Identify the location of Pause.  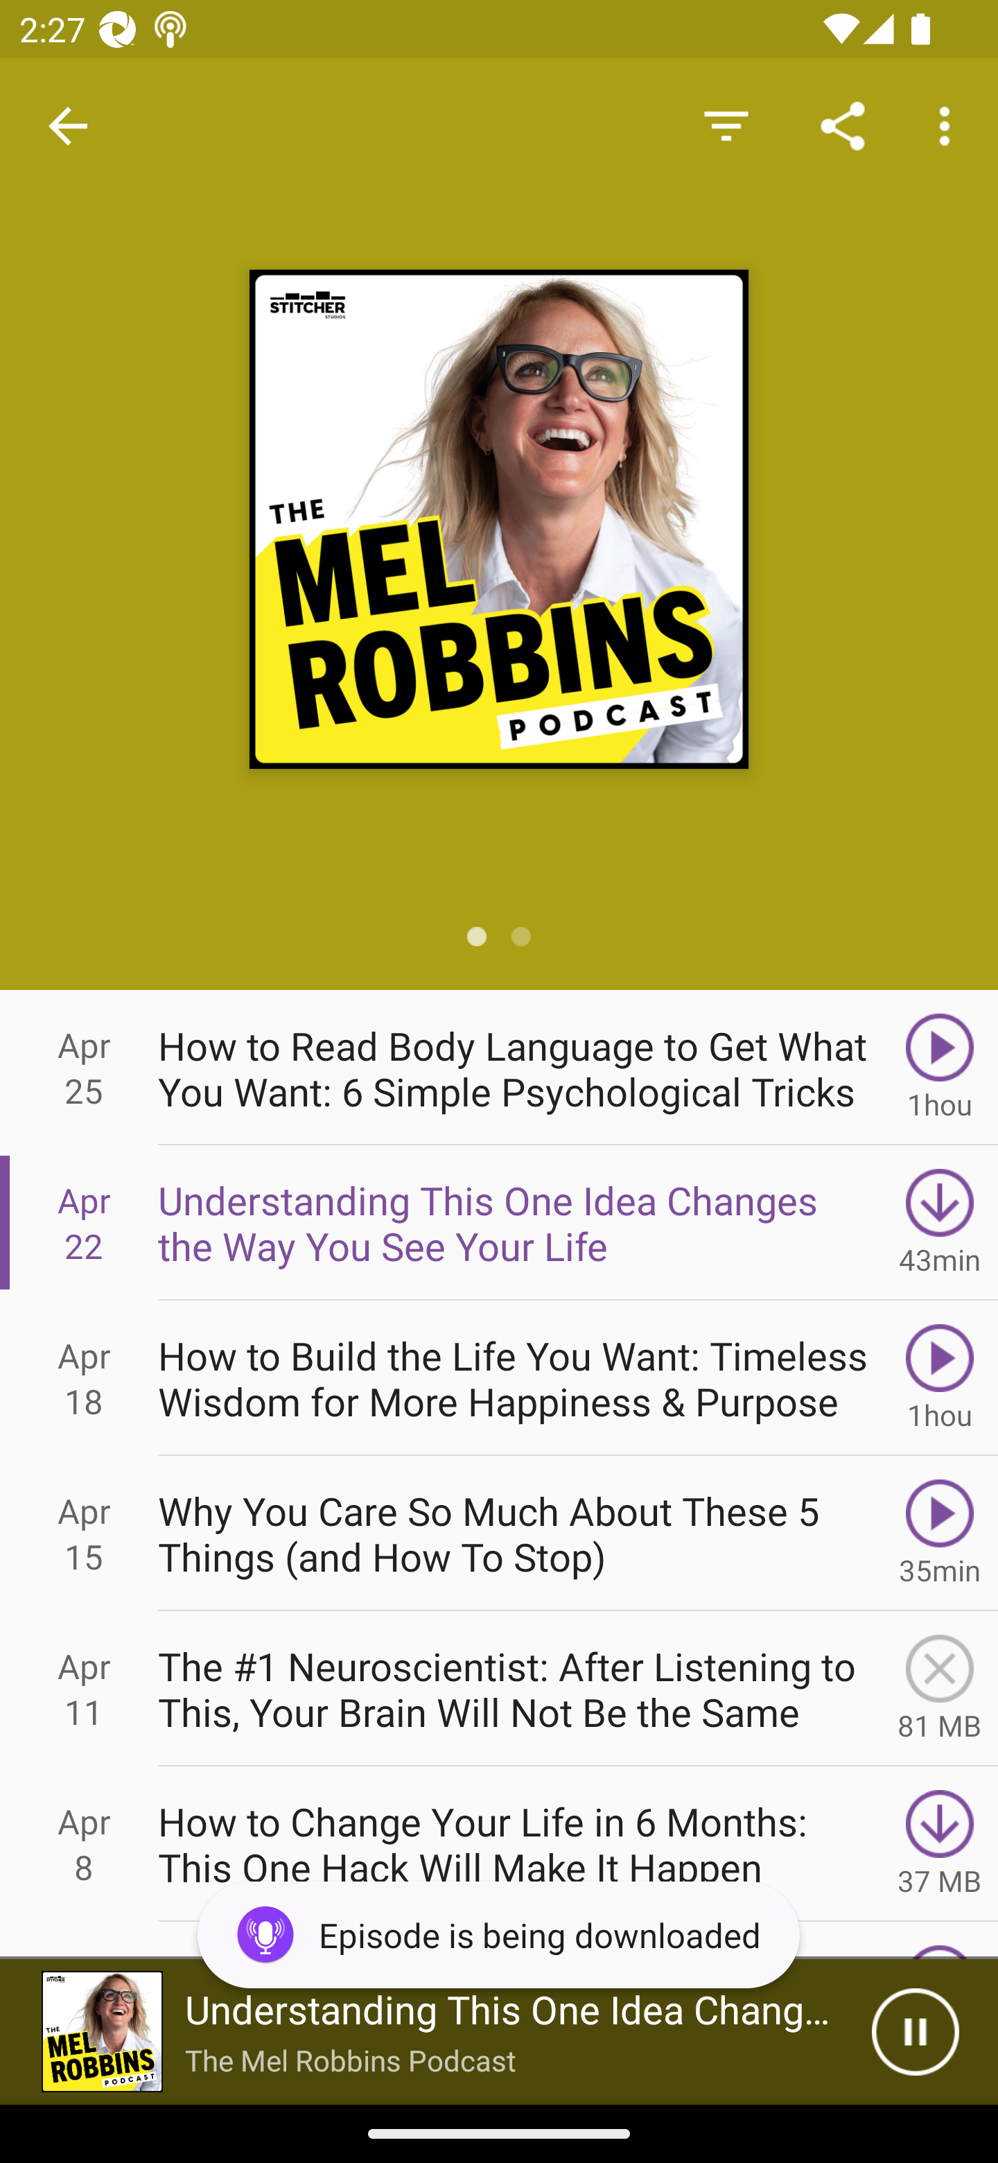
(915, 2032).